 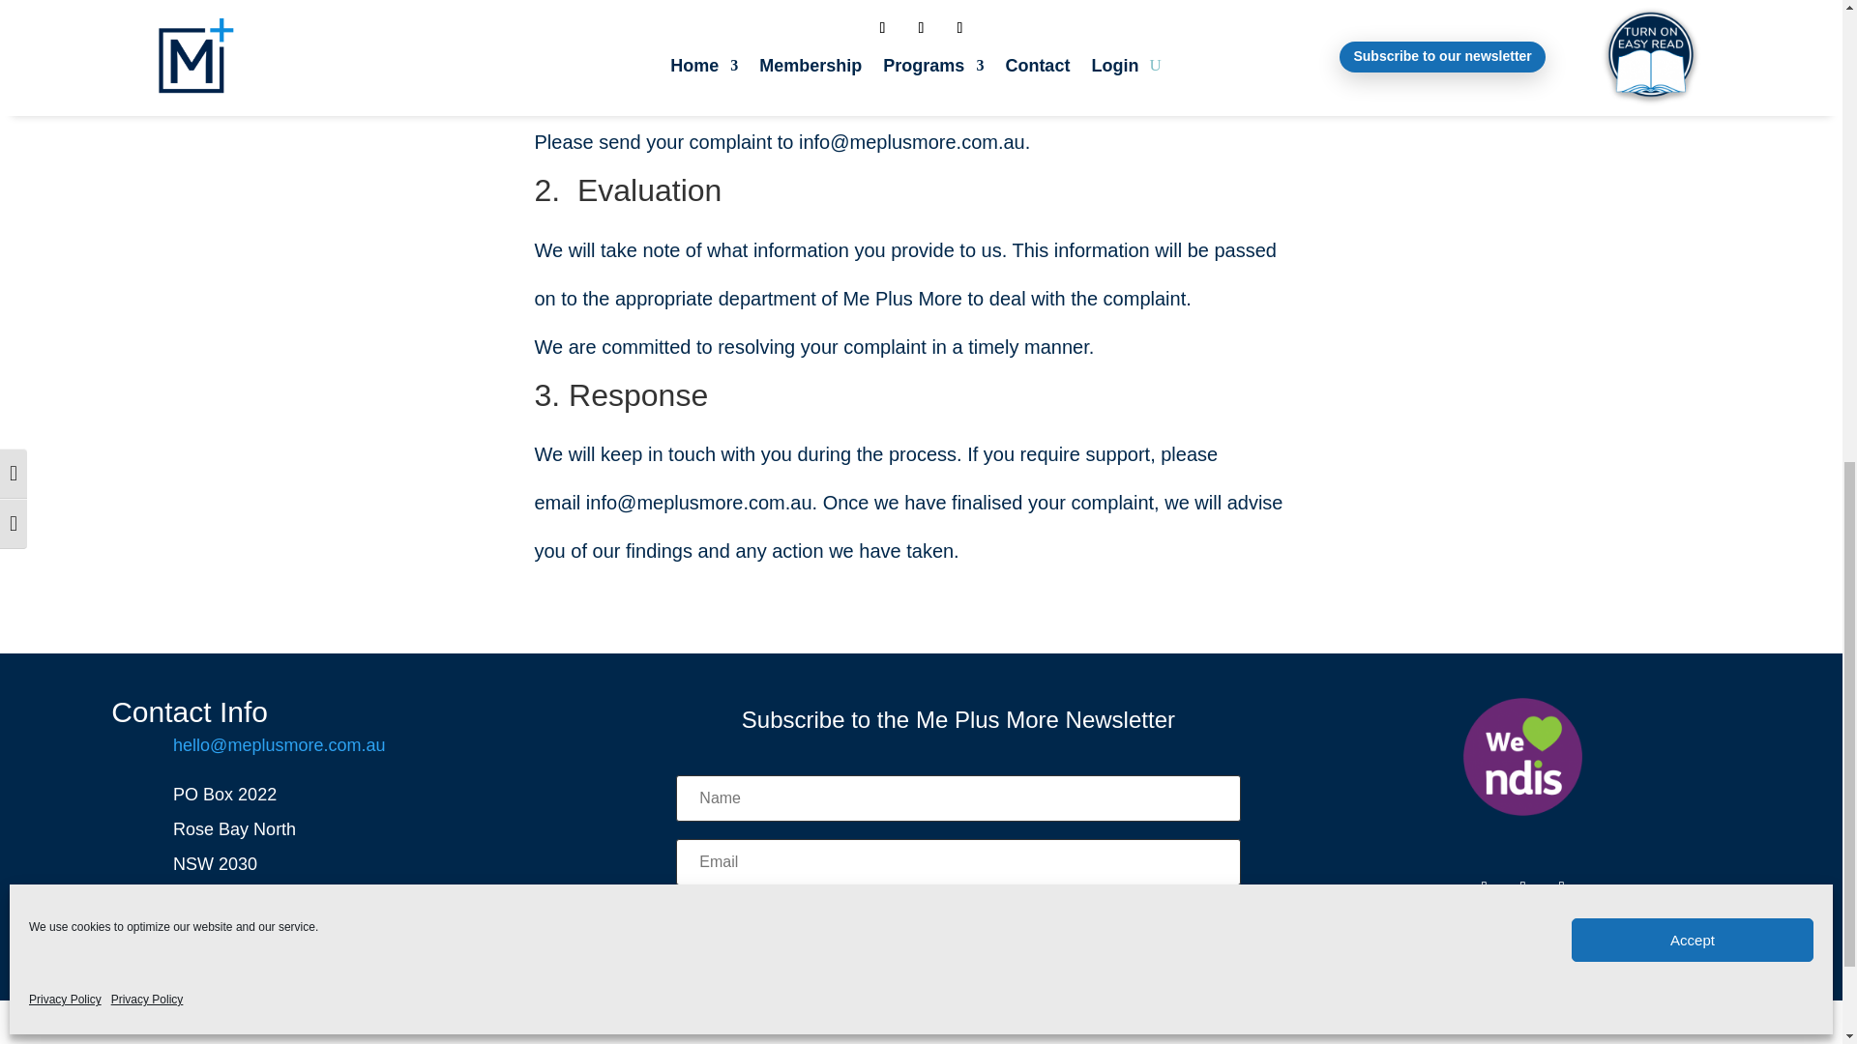 I want to click on We love the NDIS, so click(x=1522, y=757).